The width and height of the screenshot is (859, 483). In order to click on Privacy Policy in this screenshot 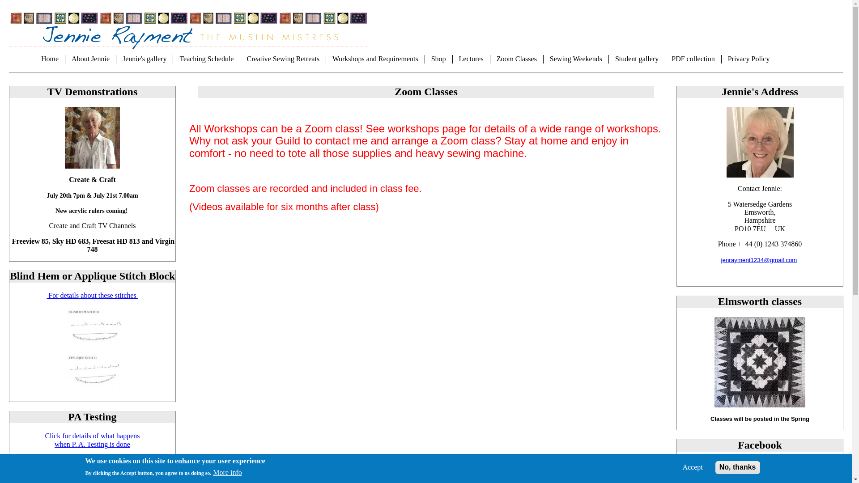, I will do `click(749, 58)`.